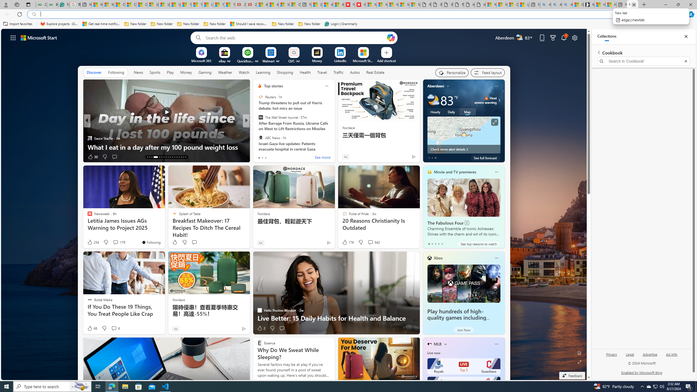  What do you see at coordinates (286, 157) in the screenshot?
I see `View comments 59 Comment` at bounding box center [286, 157].